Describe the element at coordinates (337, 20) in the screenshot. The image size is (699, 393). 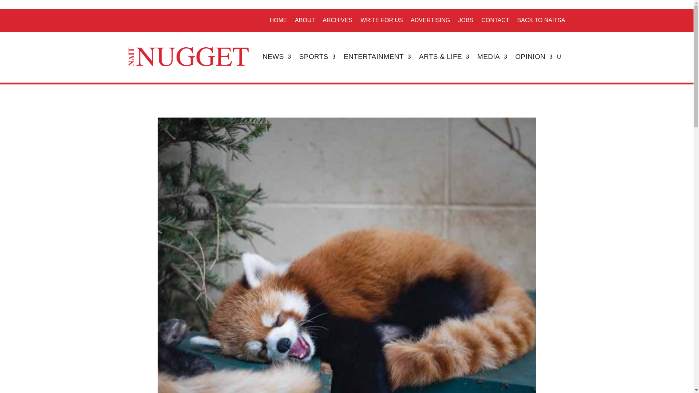
I see `ARCHIVES` at that location.